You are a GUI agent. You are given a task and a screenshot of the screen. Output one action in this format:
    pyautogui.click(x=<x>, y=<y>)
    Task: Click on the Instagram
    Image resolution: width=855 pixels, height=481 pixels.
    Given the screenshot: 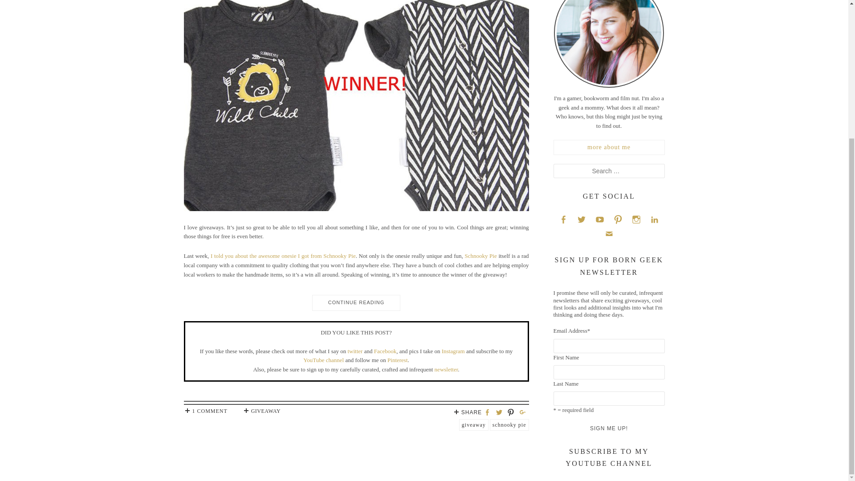 What is the action you would take?
    pyautogui.click(x=636, y=219)
    